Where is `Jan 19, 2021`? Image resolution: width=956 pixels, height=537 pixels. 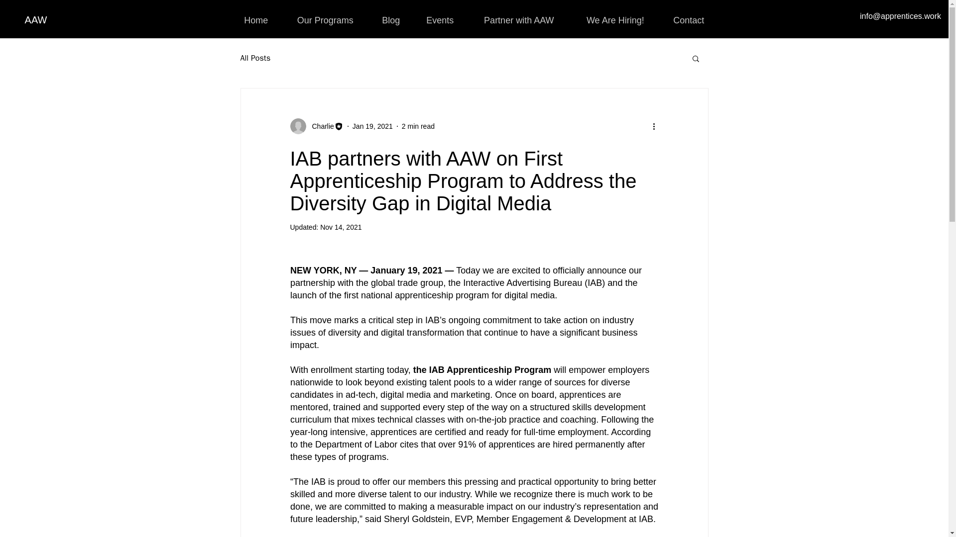
Jan 19, 2021 is located at coordinates (372, 126).